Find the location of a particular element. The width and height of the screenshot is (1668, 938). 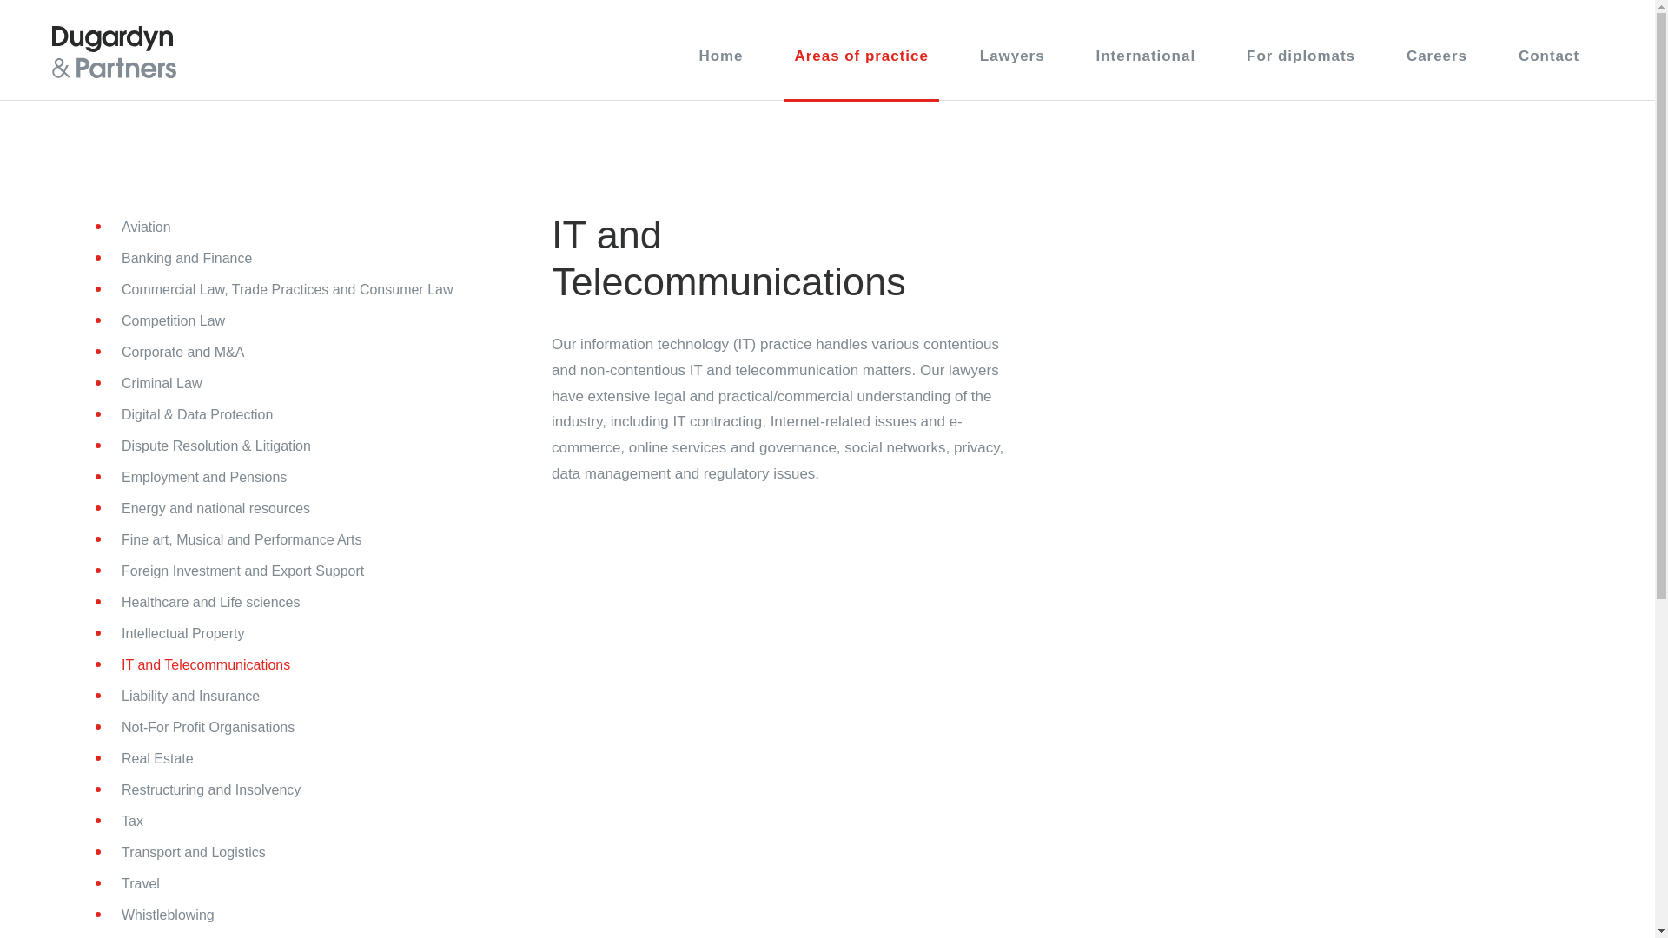

Areas of practice is located at coordinates (862, 64).